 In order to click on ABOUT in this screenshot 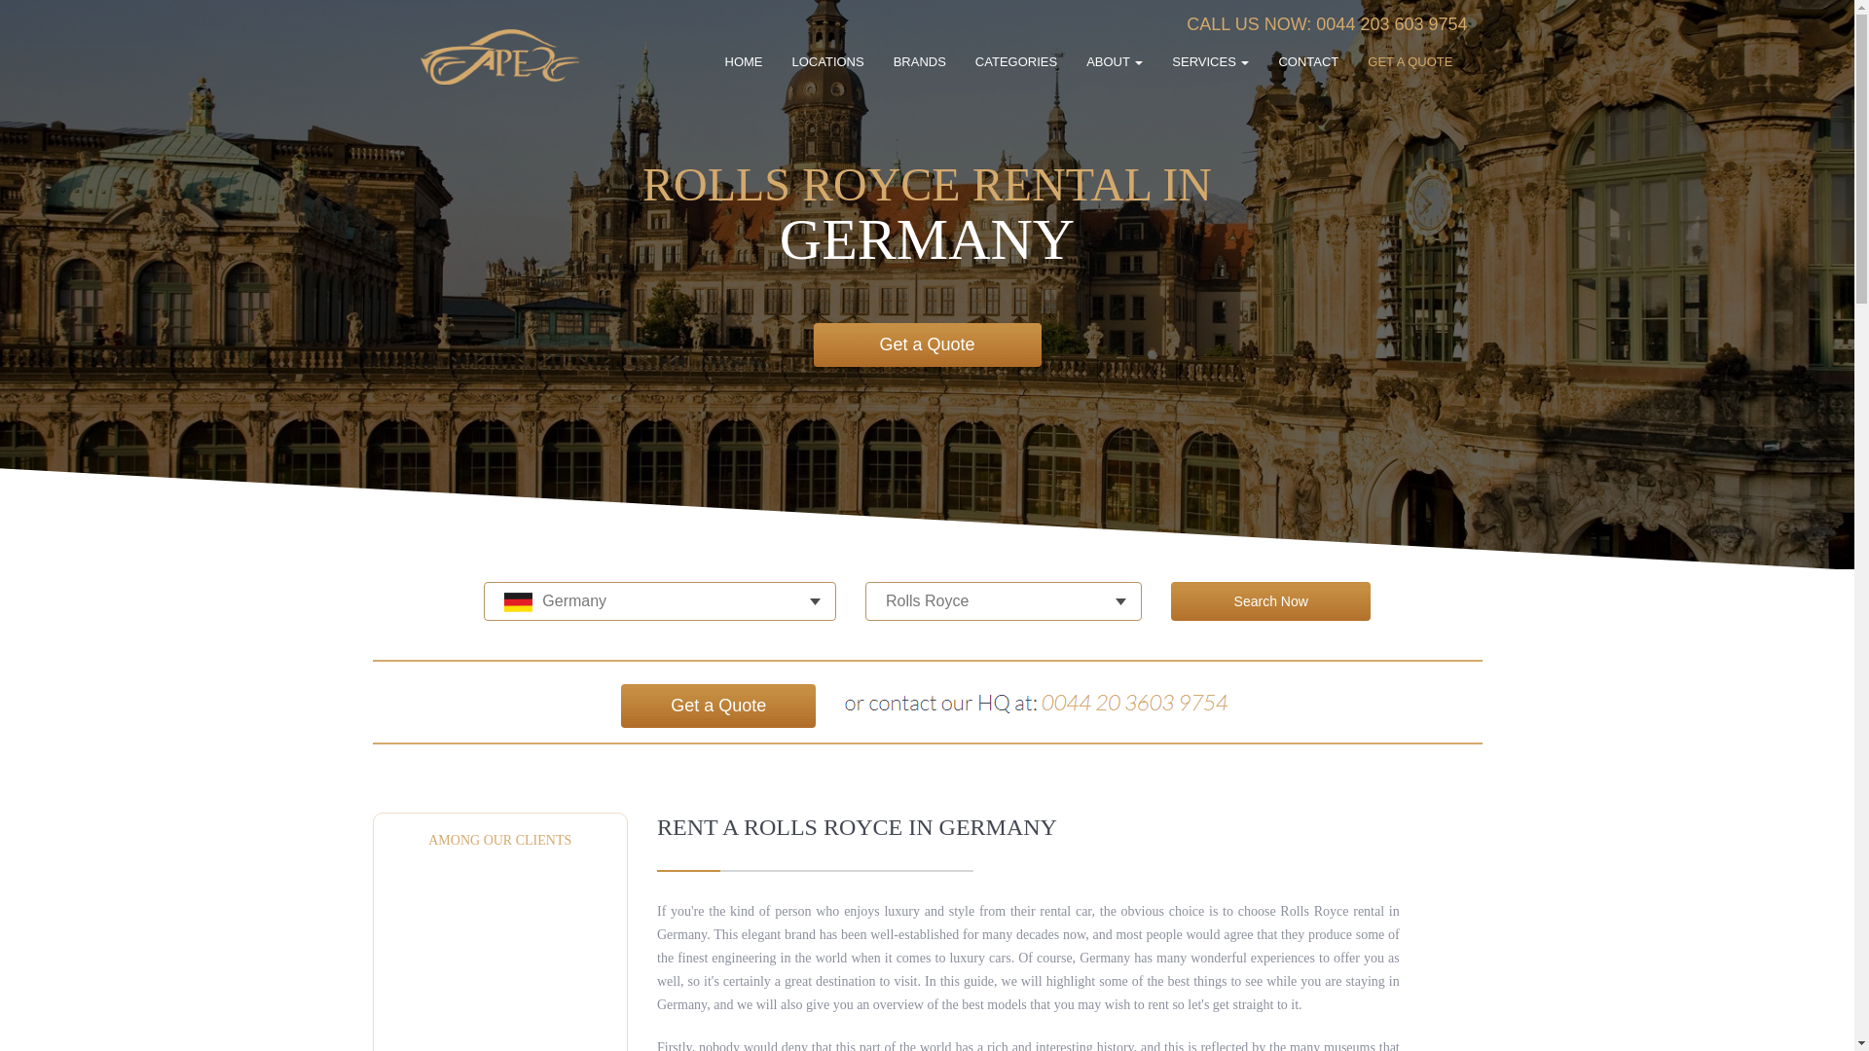, I will do `click(1114, 62)`.